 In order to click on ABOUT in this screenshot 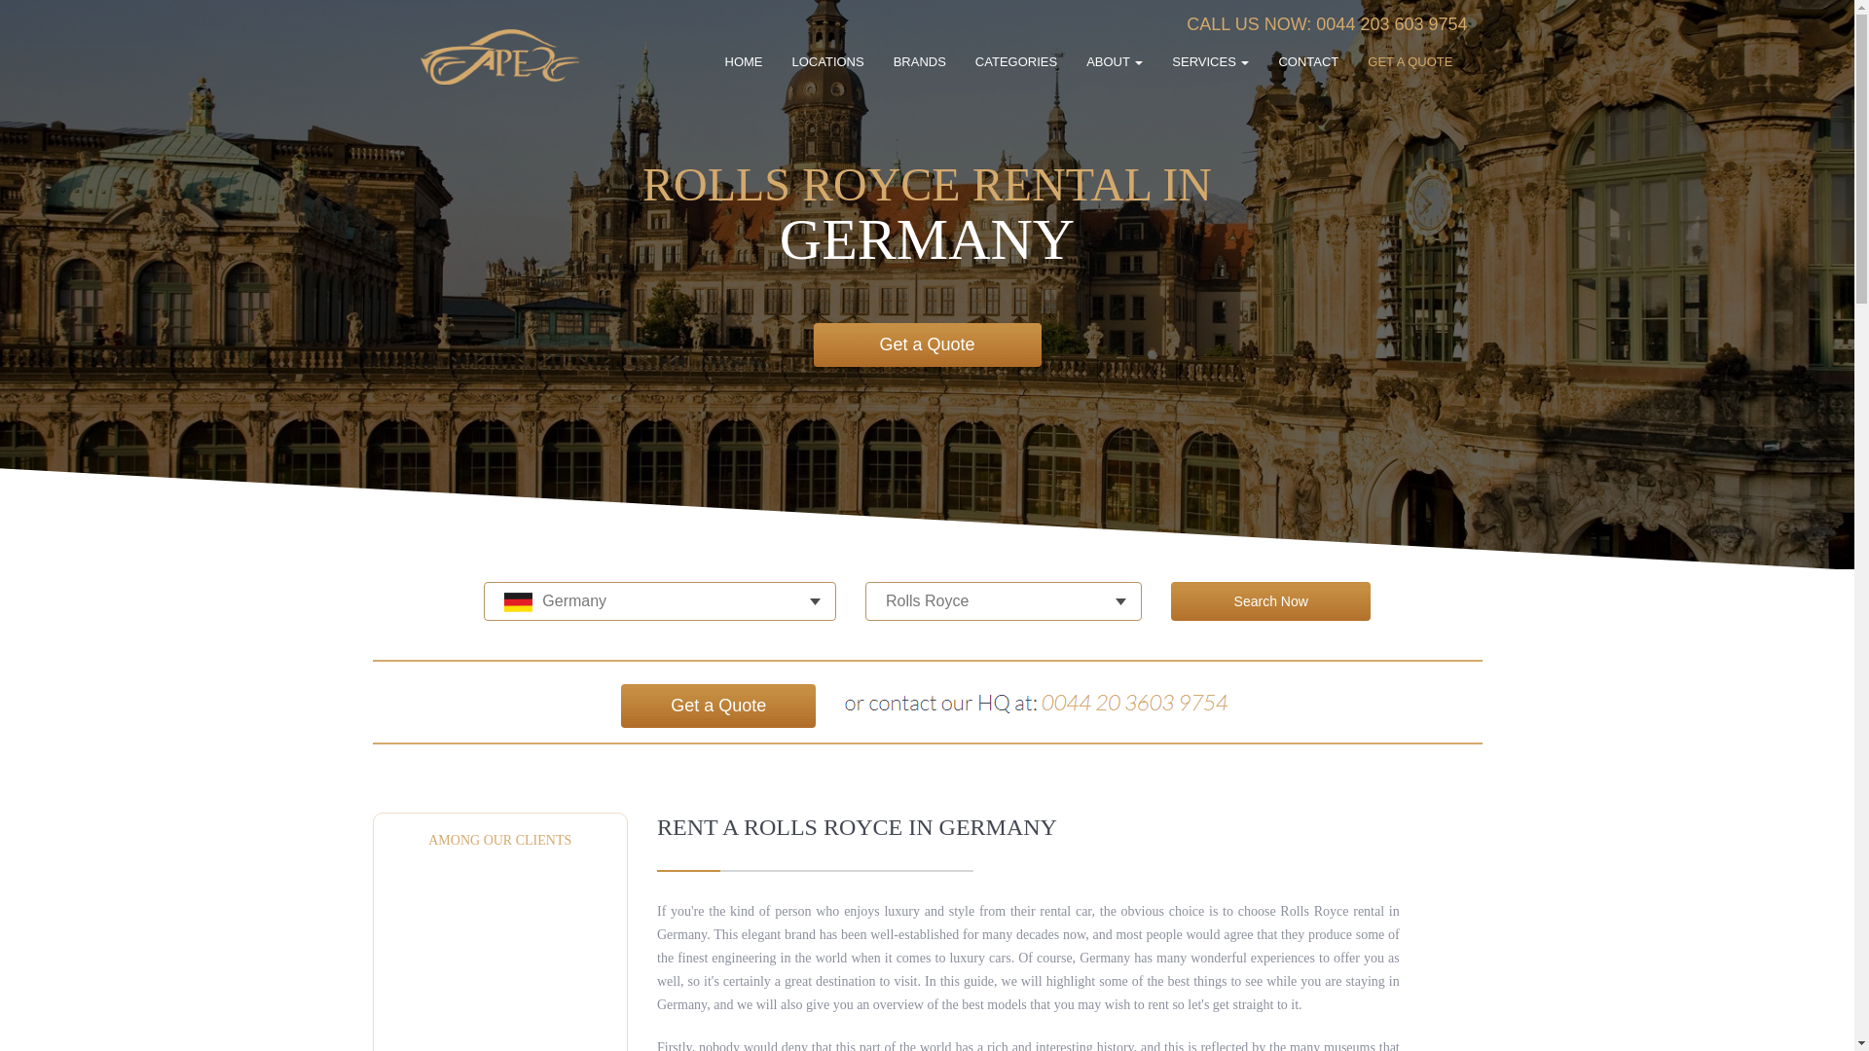, I will do `click(1114, 62)`.